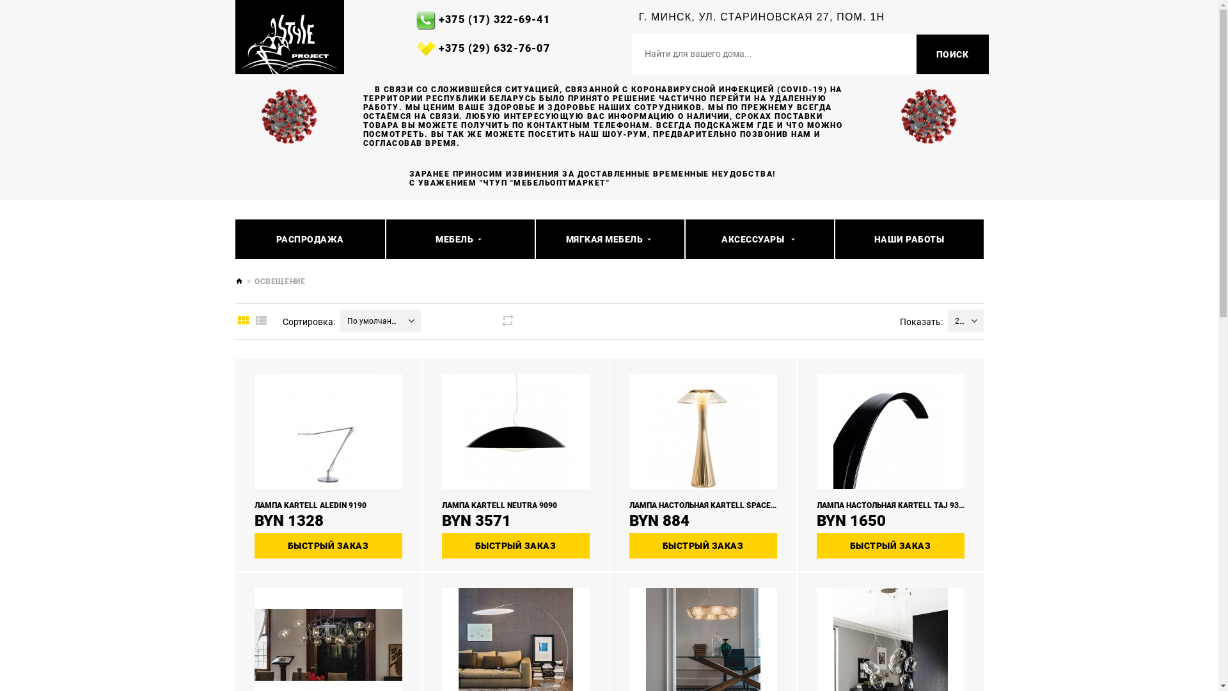 Image resolution: width=1228 pixels, height=691 pixels. What do you see at coordinates (956, 321) in the screenshot?
I see `200` at bounding box center [956, 321].